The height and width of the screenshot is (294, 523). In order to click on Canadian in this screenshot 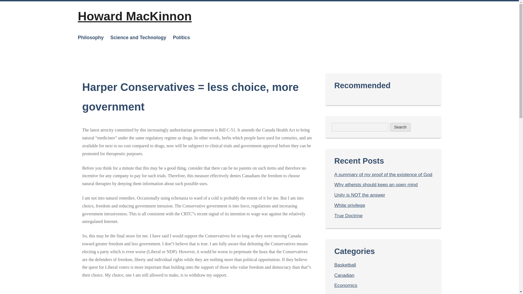, I will do `click(344, 275)`.